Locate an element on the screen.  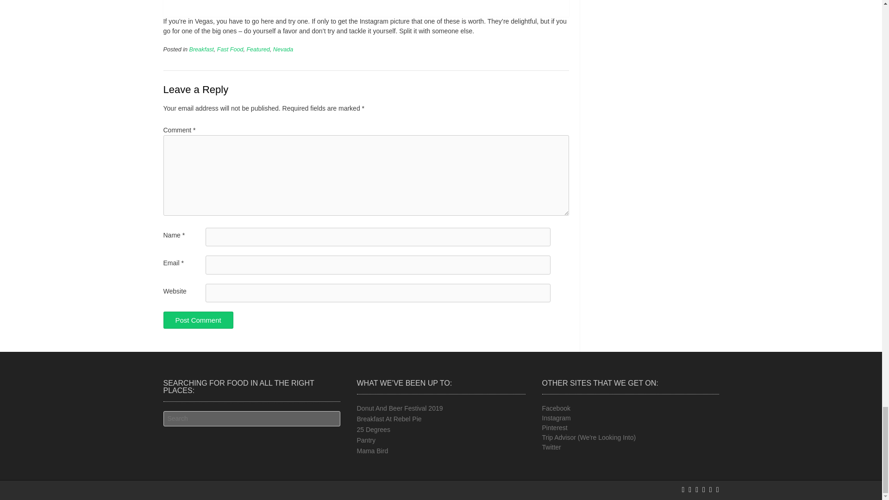
Nevada is located at coordinates (283, 50).